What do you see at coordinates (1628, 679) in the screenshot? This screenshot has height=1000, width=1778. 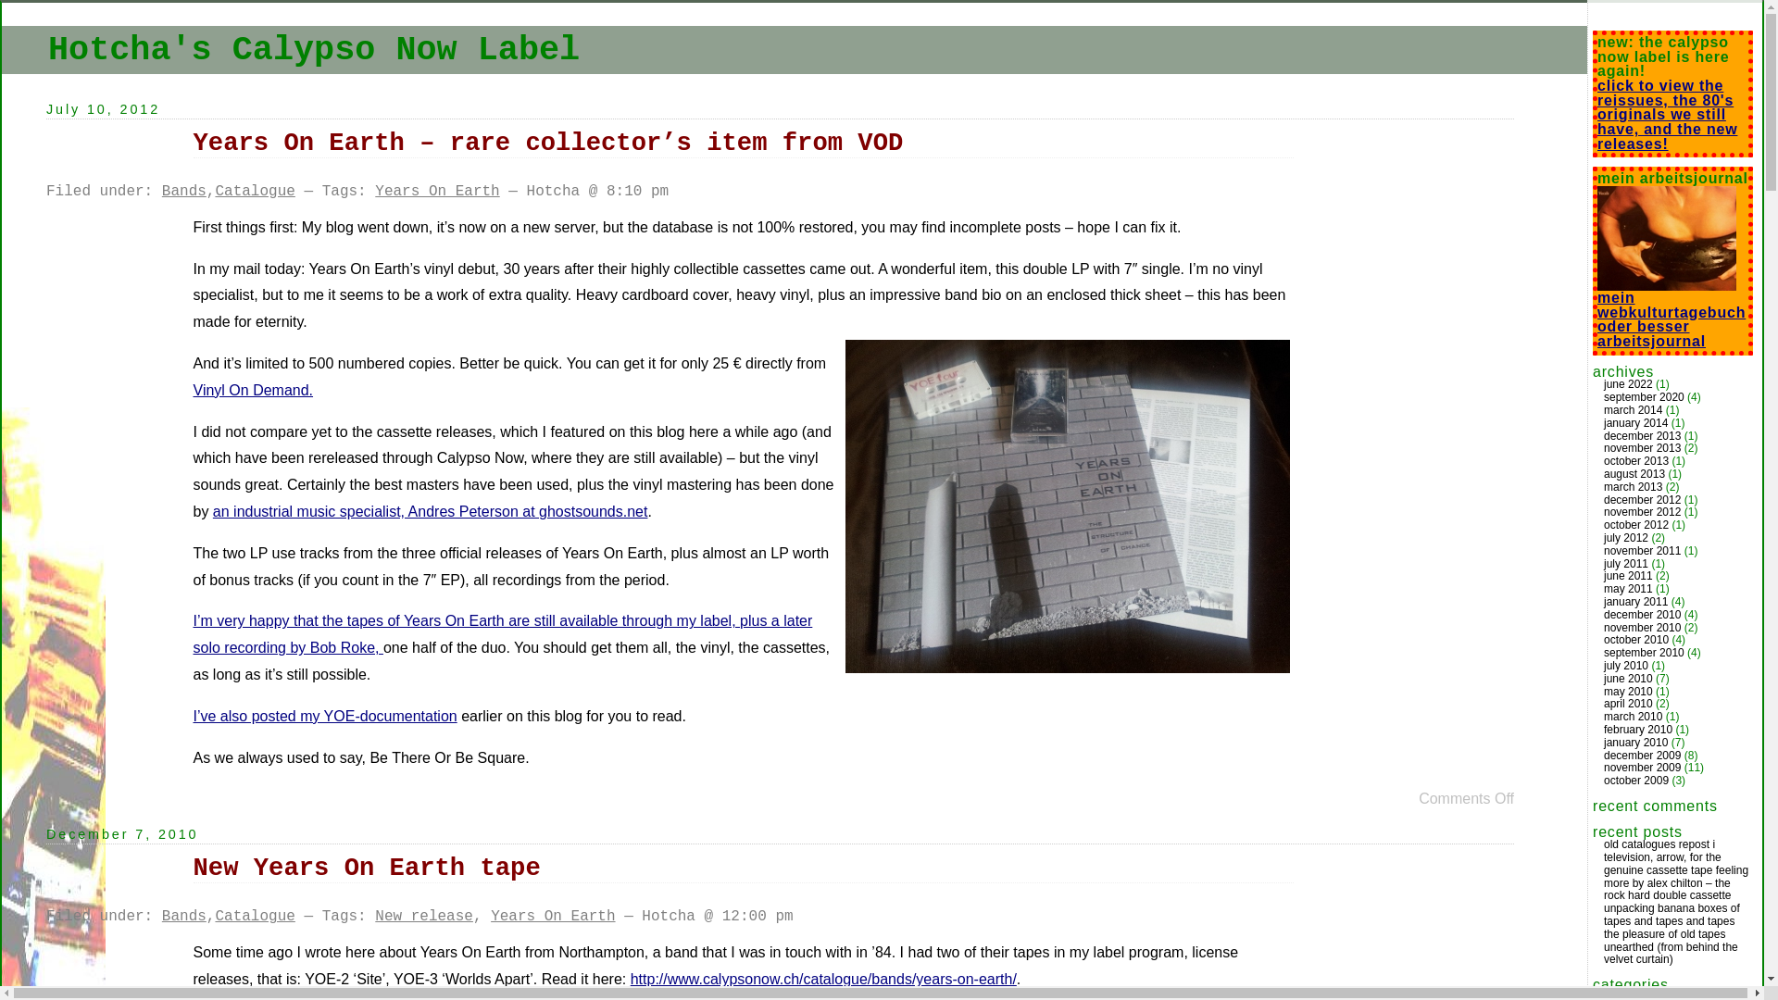 I see `june 2010` at bounding box center [1628, 679].